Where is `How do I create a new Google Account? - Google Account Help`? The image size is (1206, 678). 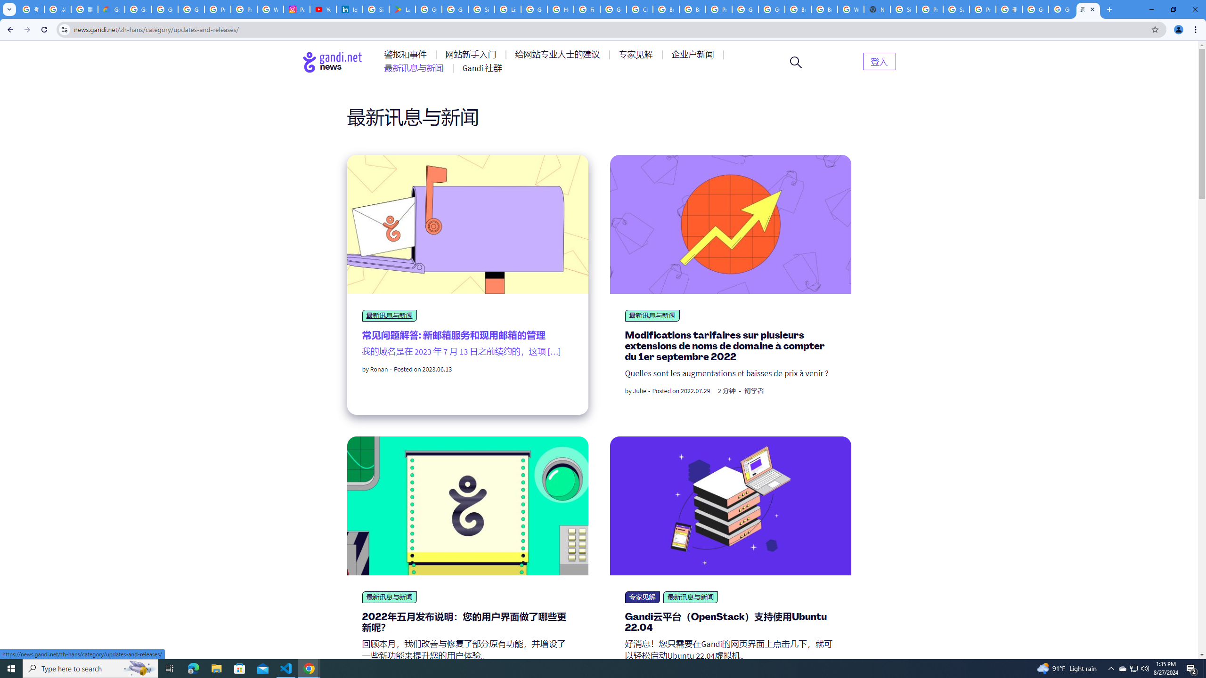 How do I create a new Google Account? - Google Account Help is located at coordinates (560, 9).